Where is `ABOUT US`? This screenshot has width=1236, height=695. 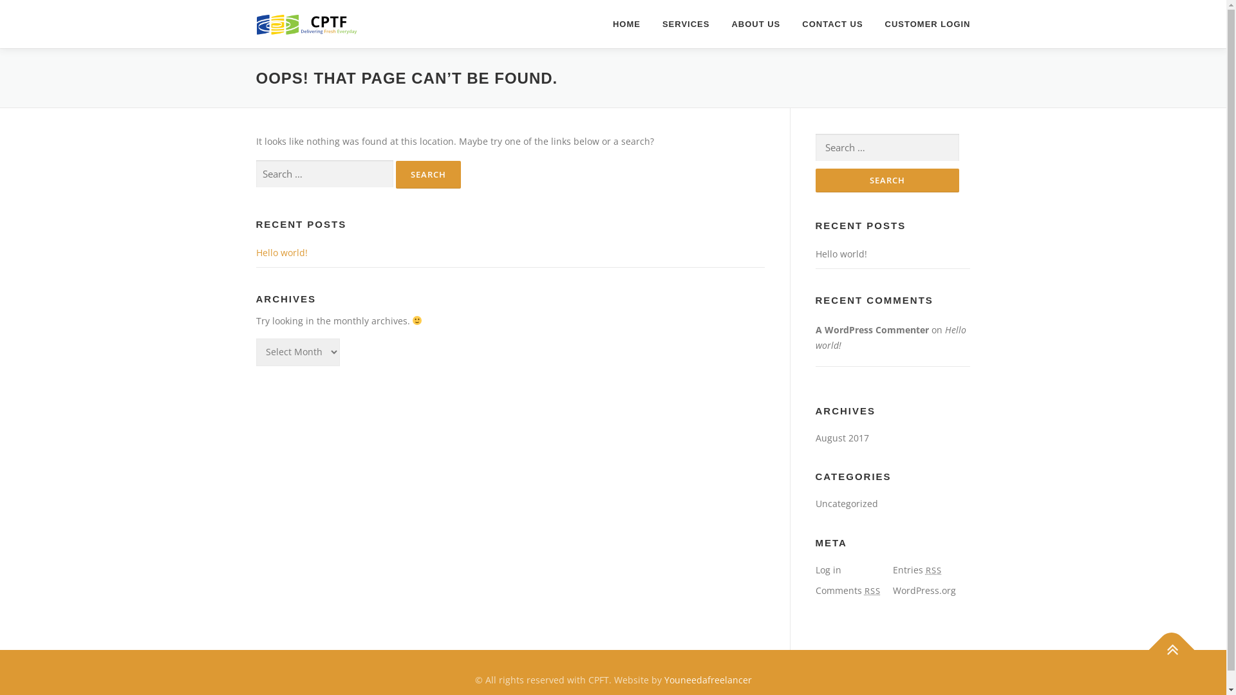
ABOUT US is located at coordinates (756, 24).